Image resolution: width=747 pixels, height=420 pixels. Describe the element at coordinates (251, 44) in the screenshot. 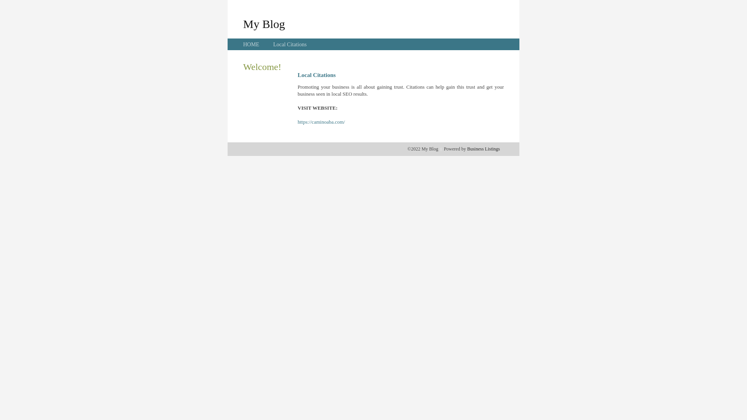

I see `HOME` at that location.